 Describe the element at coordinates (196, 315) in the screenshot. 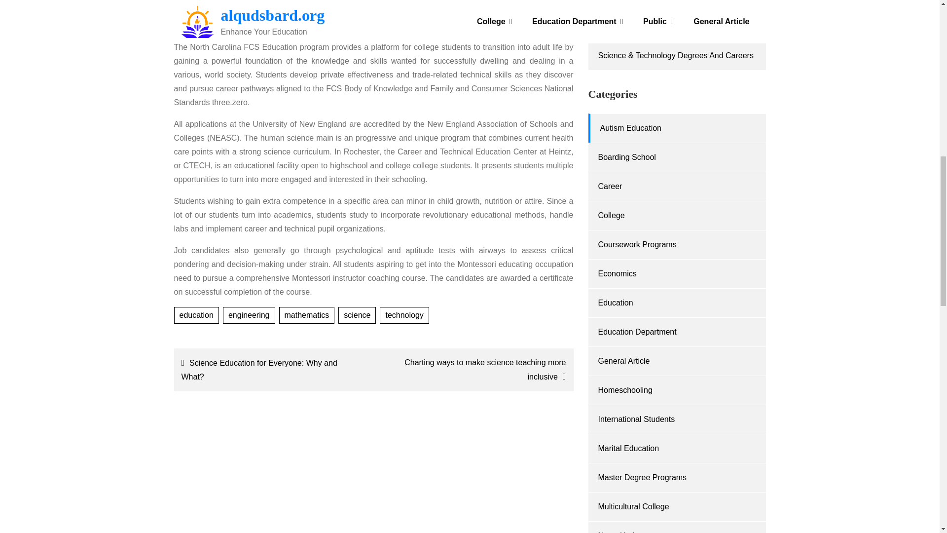

I see `education` at that location.